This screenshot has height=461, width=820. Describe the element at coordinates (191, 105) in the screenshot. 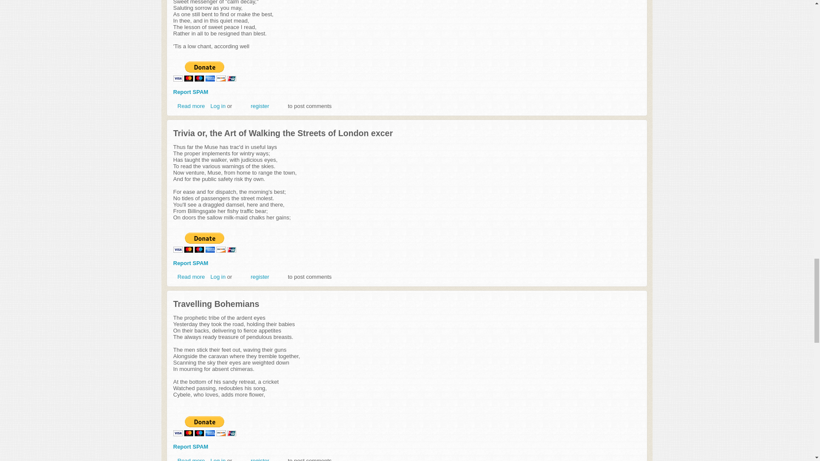

I see `Twenty-First Sunday After Trinity` at that location.